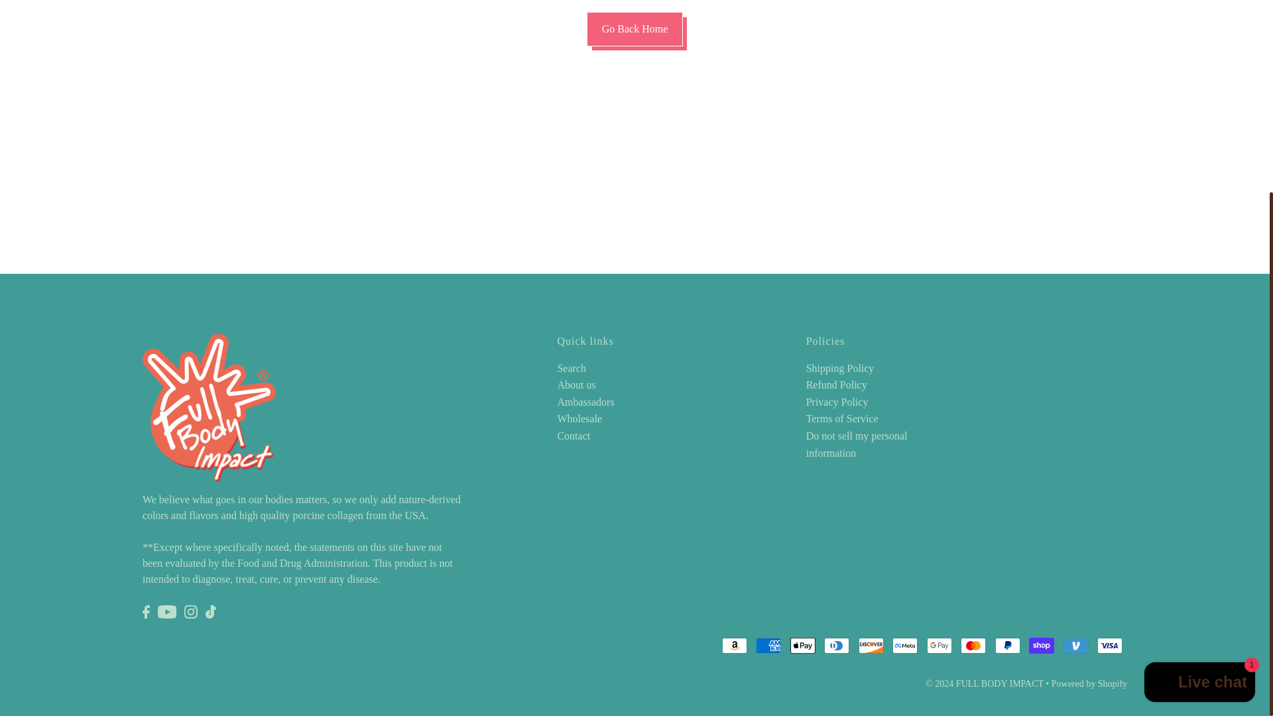 This screenshot has height=716, width=1273. I want to click on American Express, so click(768, 646).